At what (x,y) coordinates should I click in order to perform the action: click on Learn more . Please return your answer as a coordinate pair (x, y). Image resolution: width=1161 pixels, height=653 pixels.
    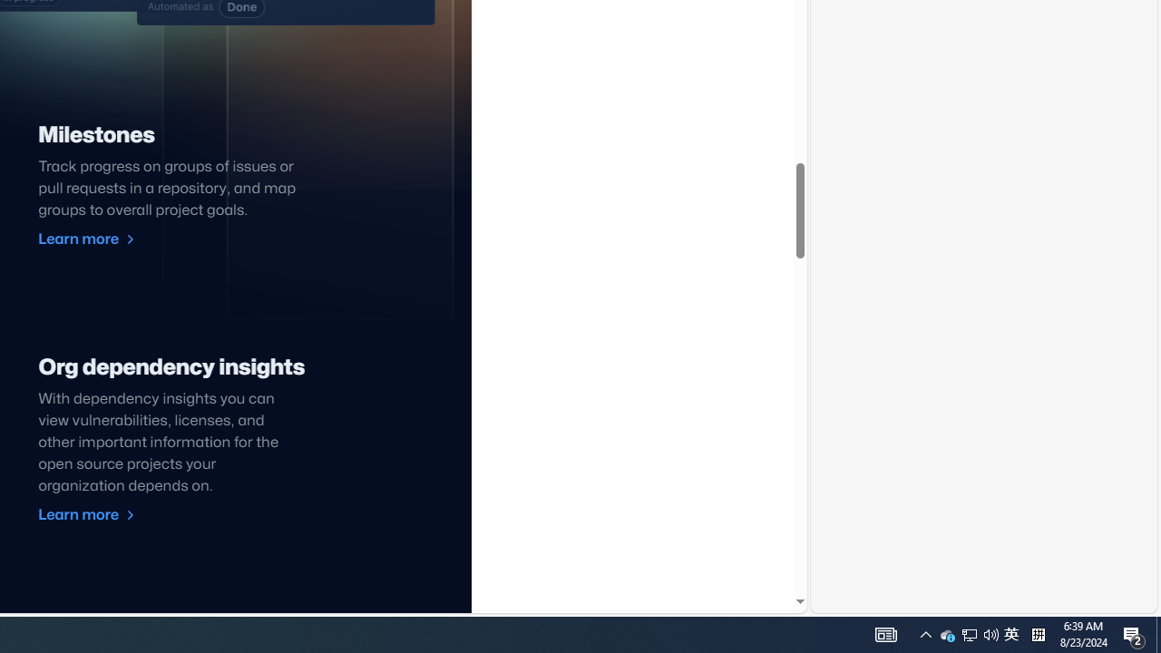
    Looking at the image, I should click on (87, 515).